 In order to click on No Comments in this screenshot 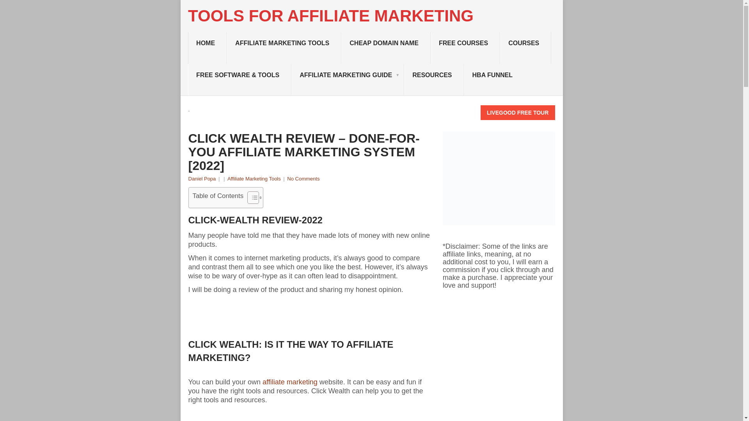, I will do `click(303, 179)`.